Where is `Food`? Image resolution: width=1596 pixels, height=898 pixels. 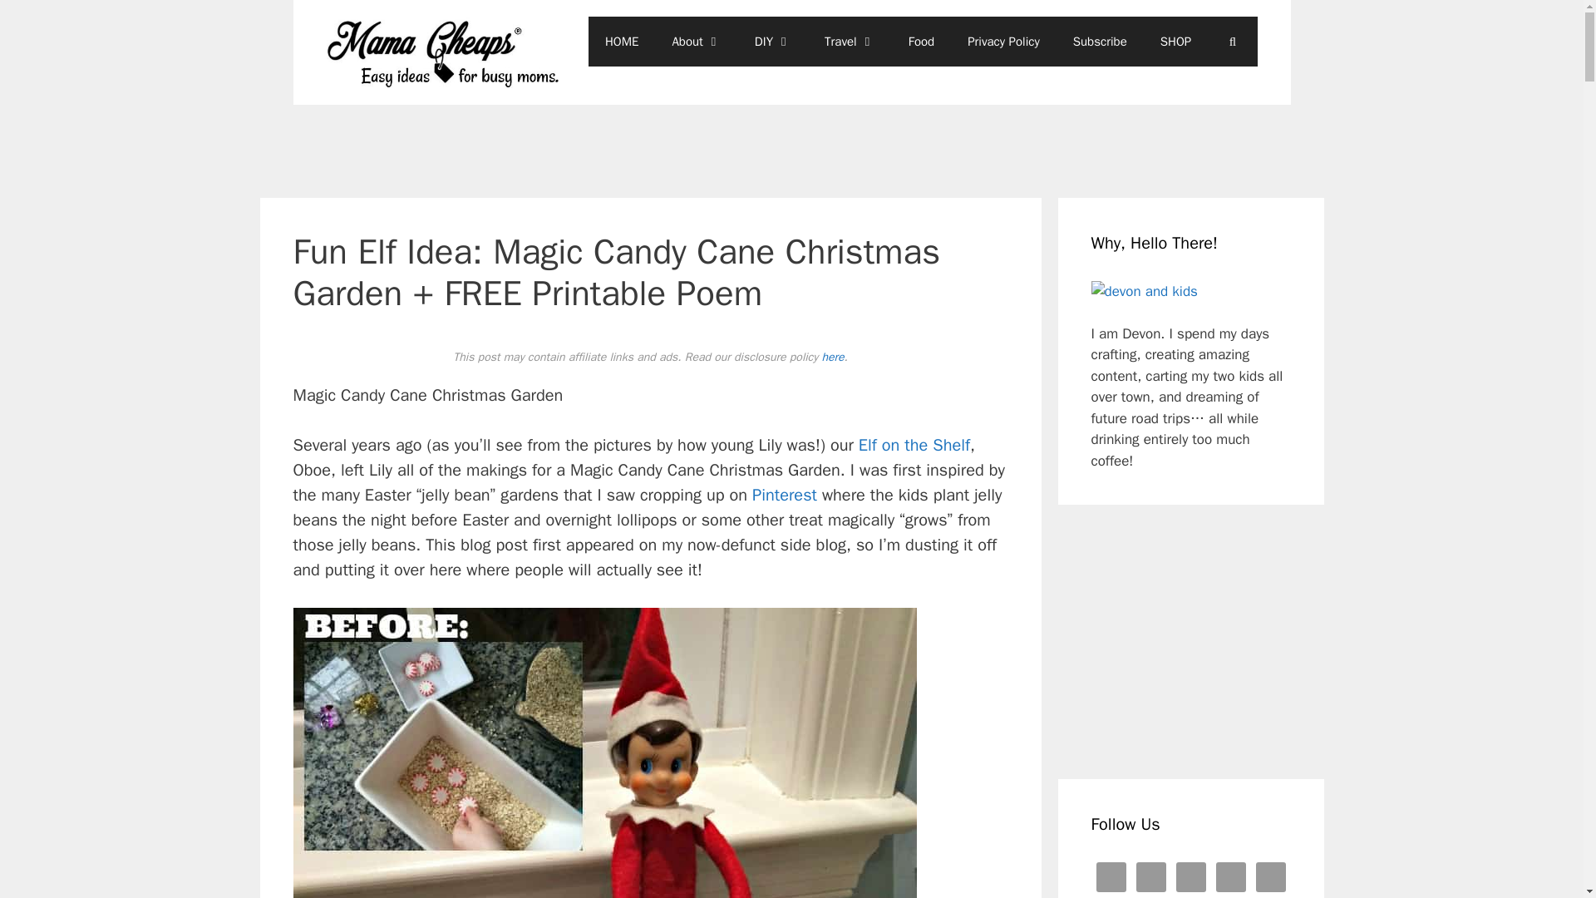
Food is located at coordinates (921, 42).